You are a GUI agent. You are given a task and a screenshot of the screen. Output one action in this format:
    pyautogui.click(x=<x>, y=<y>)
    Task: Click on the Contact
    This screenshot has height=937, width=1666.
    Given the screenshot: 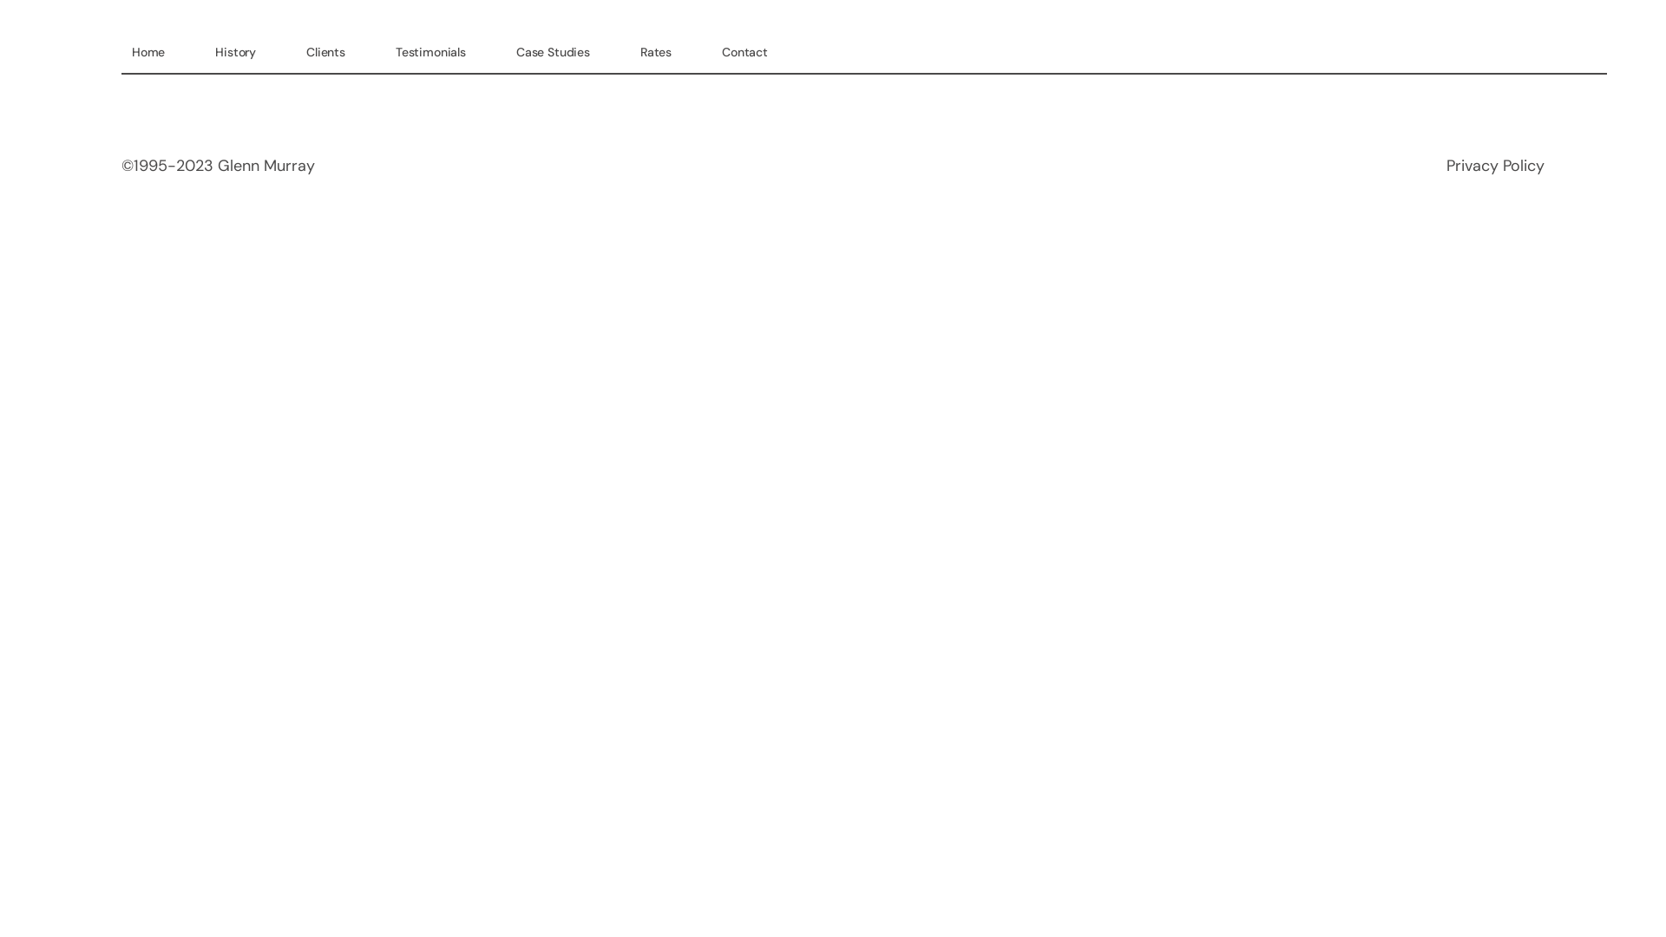 What is the action you would take?
    pyautogui.click(x=744, y=52)
    